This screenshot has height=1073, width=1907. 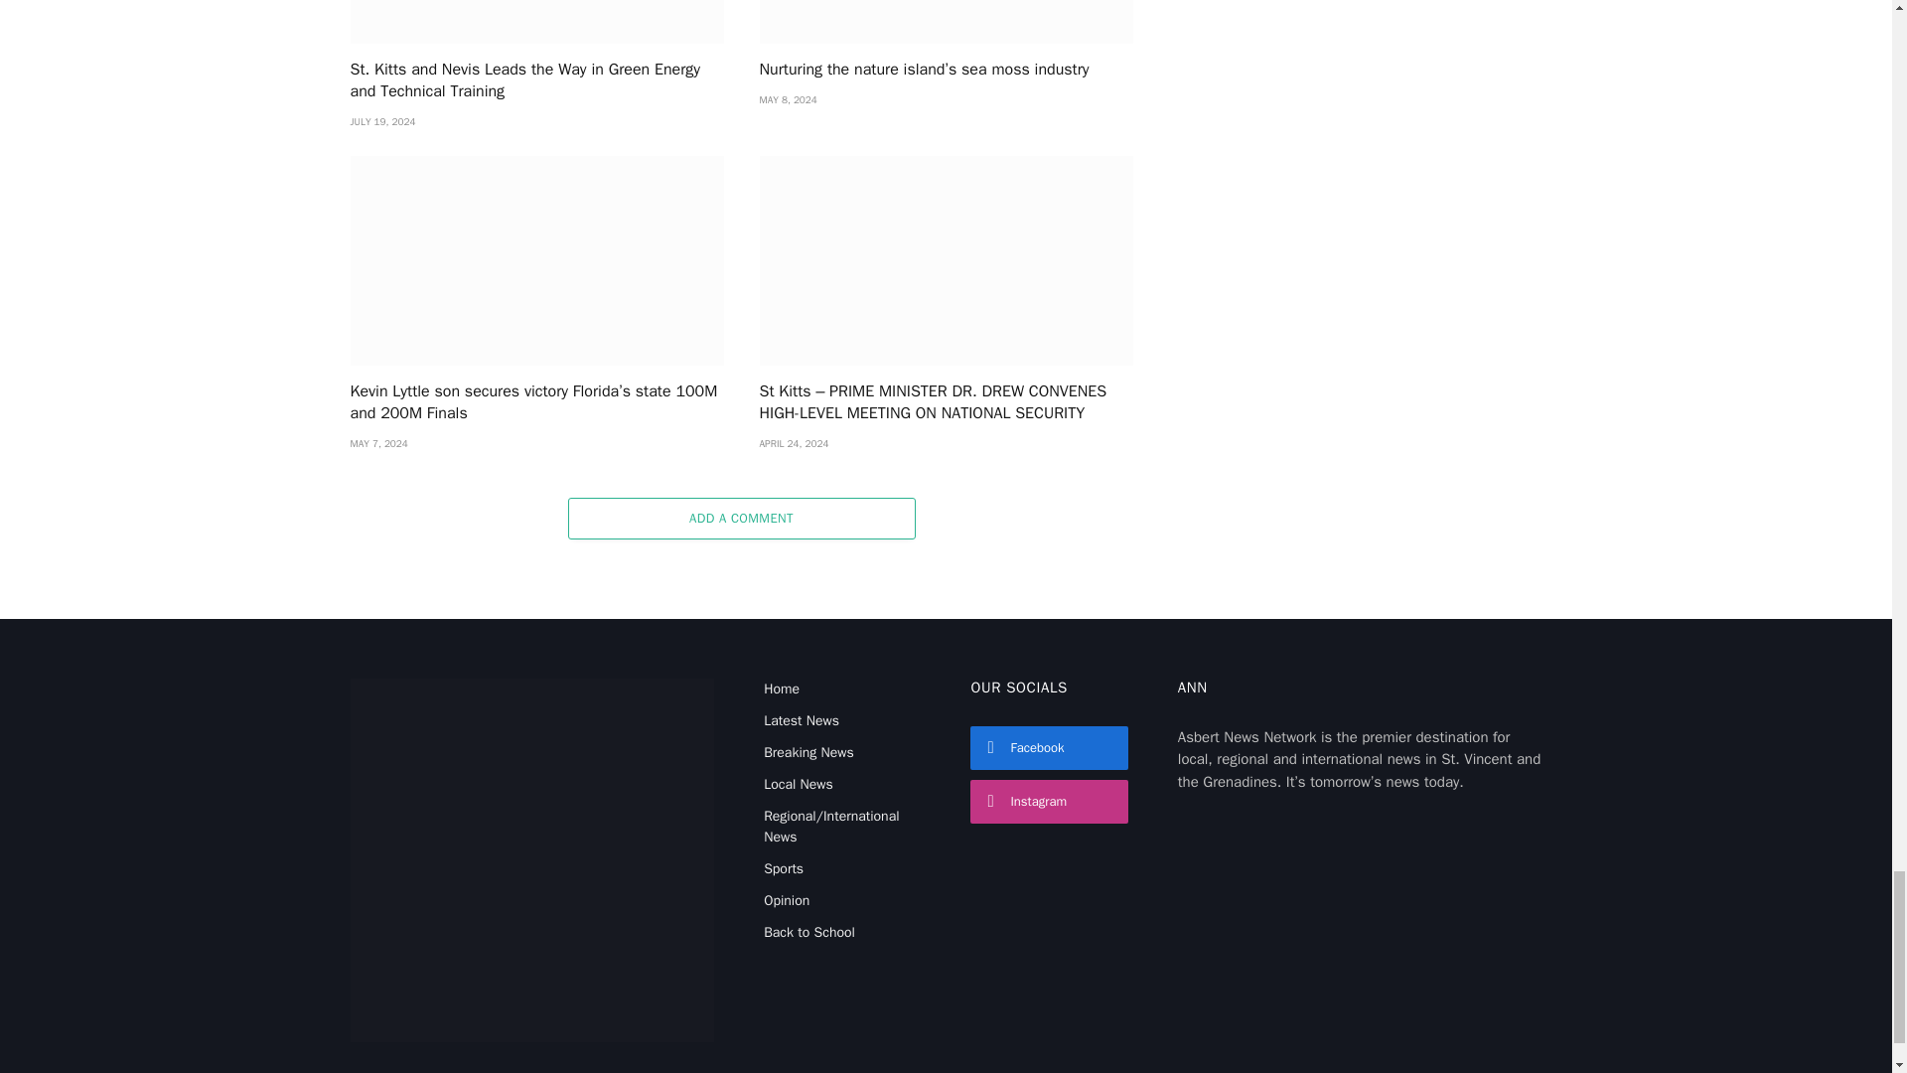 What do you see at coordinates (808, 752) in the screenshot?
I see `Breaking News` at bounding box center [808, 752].